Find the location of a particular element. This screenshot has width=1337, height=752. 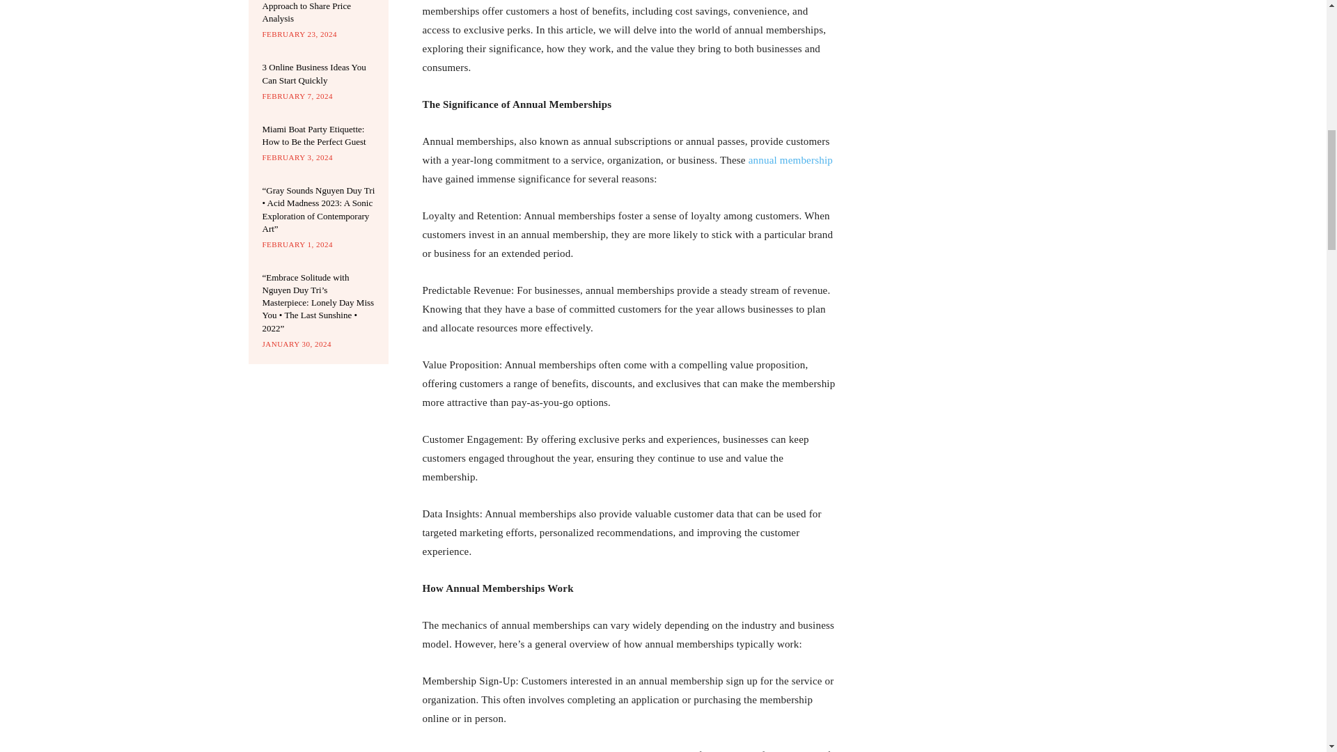

3 Online Business Ideas You Can Start Quickly is located at coordinates (313, 73).